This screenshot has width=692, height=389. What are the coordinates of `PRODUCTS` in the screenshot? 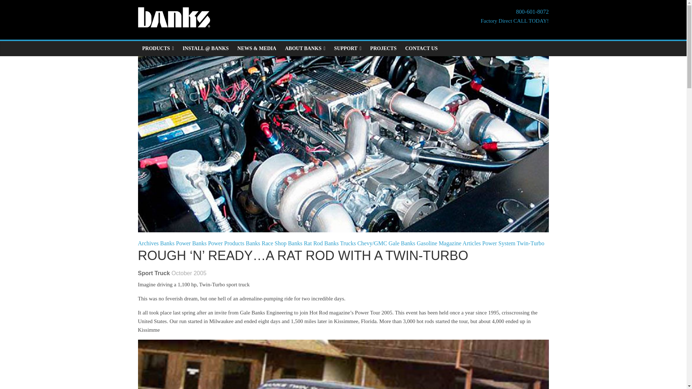 It's located at (158, 48).